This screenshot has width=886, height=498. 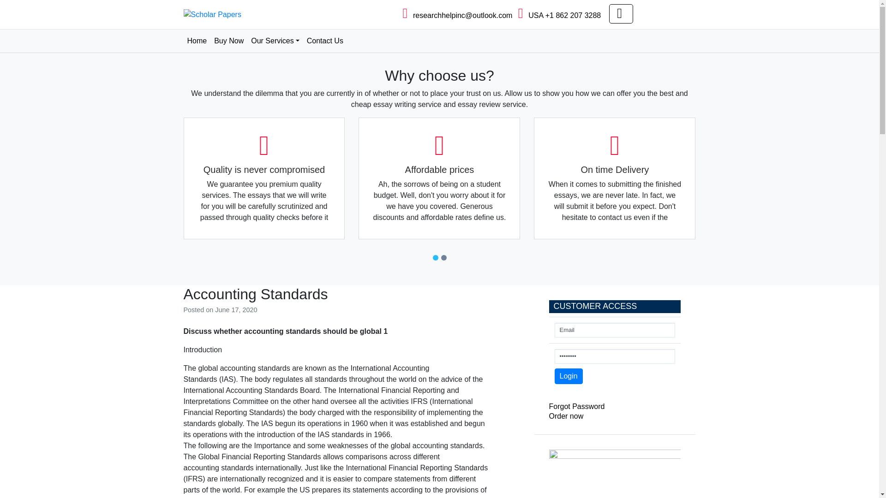 What do you see at coordinates (615, 179) in the screenshot?
I see `On time Delivery` at bounding box center [615, 179].